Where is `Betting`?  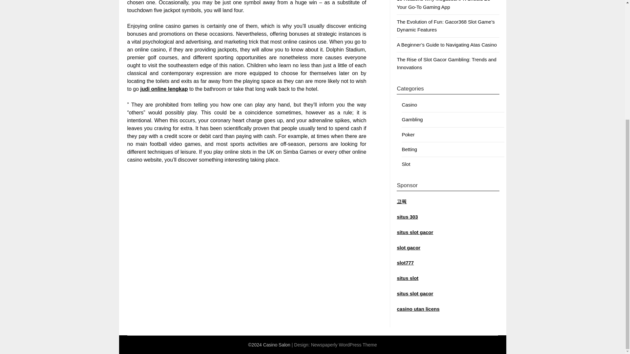 Betting is located at coordinates (409, 149).